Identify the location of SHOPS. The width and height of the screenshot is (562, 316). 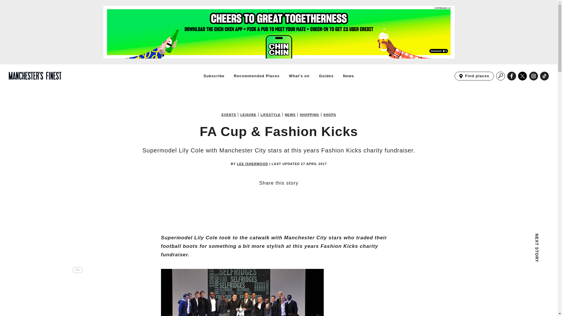
(533, 76).